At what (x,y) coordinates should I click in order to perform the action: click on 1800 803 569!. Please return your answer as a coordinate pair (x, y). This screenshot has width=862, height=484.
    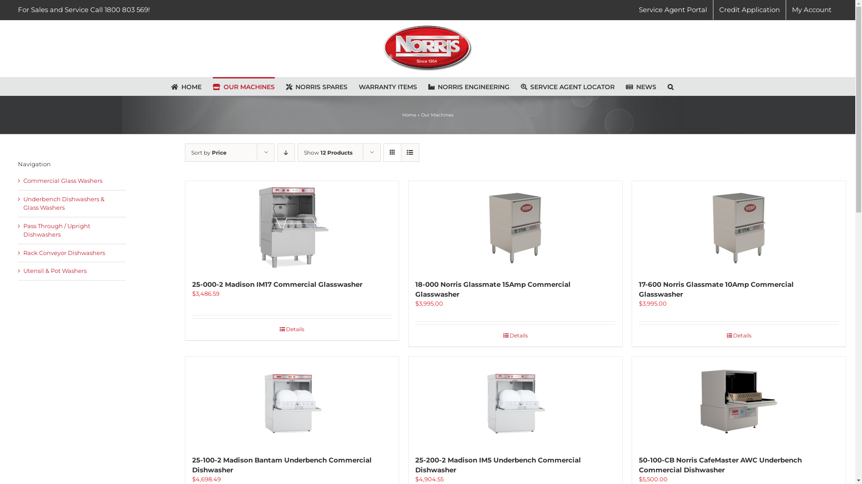
    Looking at the image, I should click on (128, 10).